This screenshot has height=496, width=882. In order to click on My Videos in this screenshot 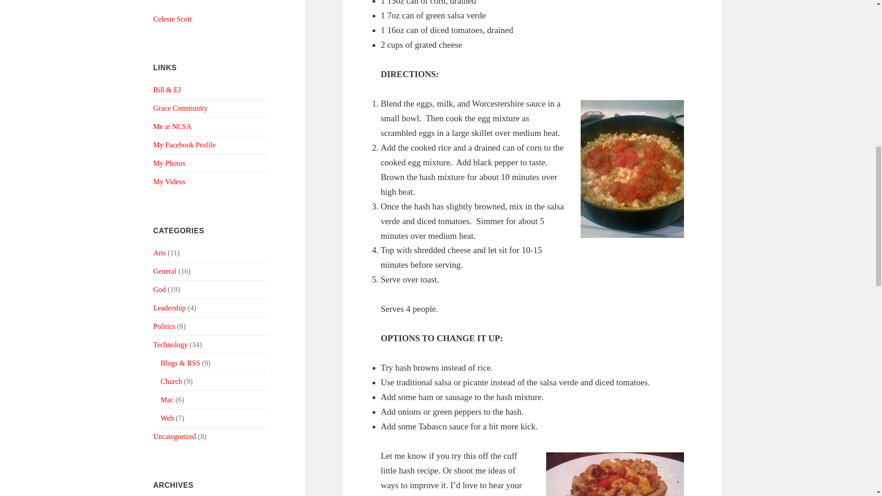, I will do `click(169, 181)`.